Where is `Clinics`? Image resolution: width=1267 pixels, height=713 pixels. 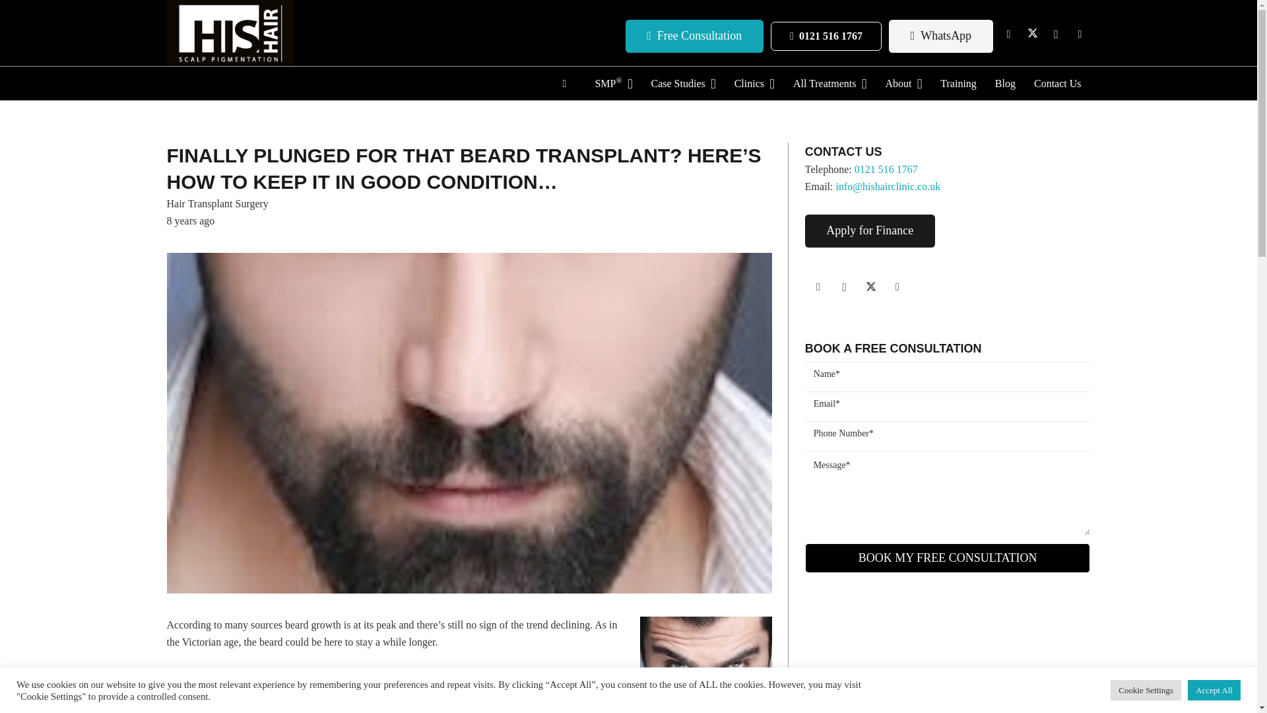
Clinics is located at coordinates (754, 84).